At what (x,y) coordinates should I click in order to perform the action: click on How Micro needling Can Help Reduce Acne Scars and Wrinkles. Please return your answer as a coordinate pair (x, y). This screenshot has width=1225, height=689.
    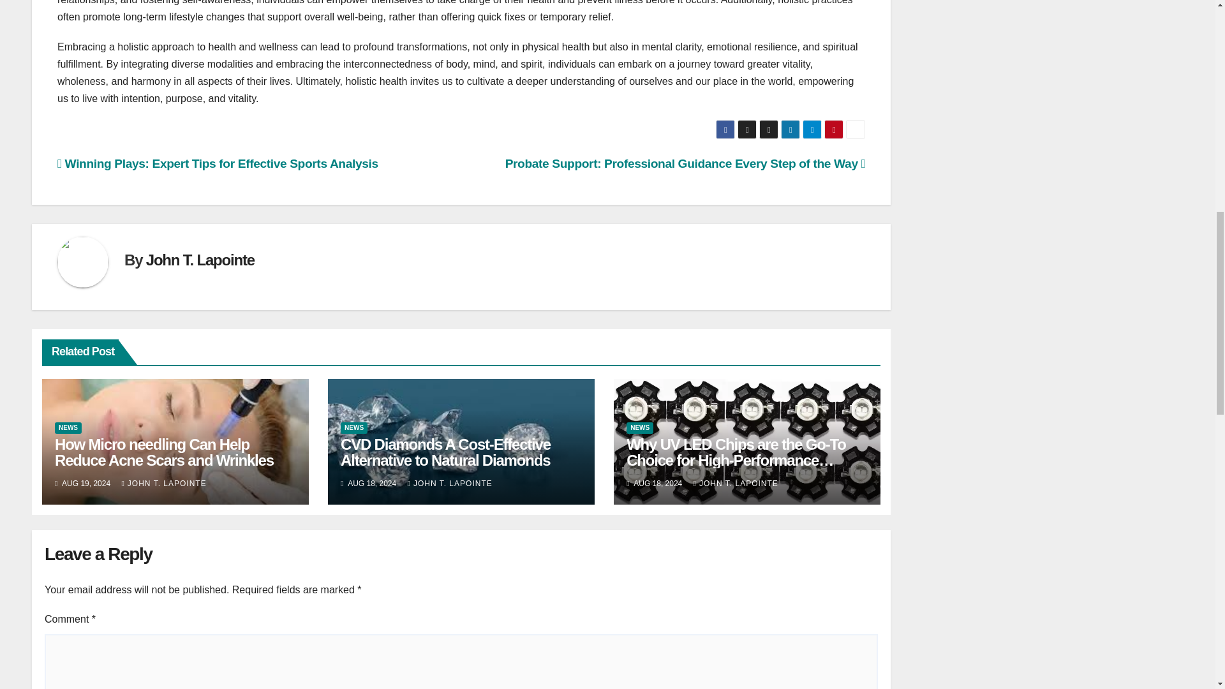
    Looking at the image, I should click on (164, 452).